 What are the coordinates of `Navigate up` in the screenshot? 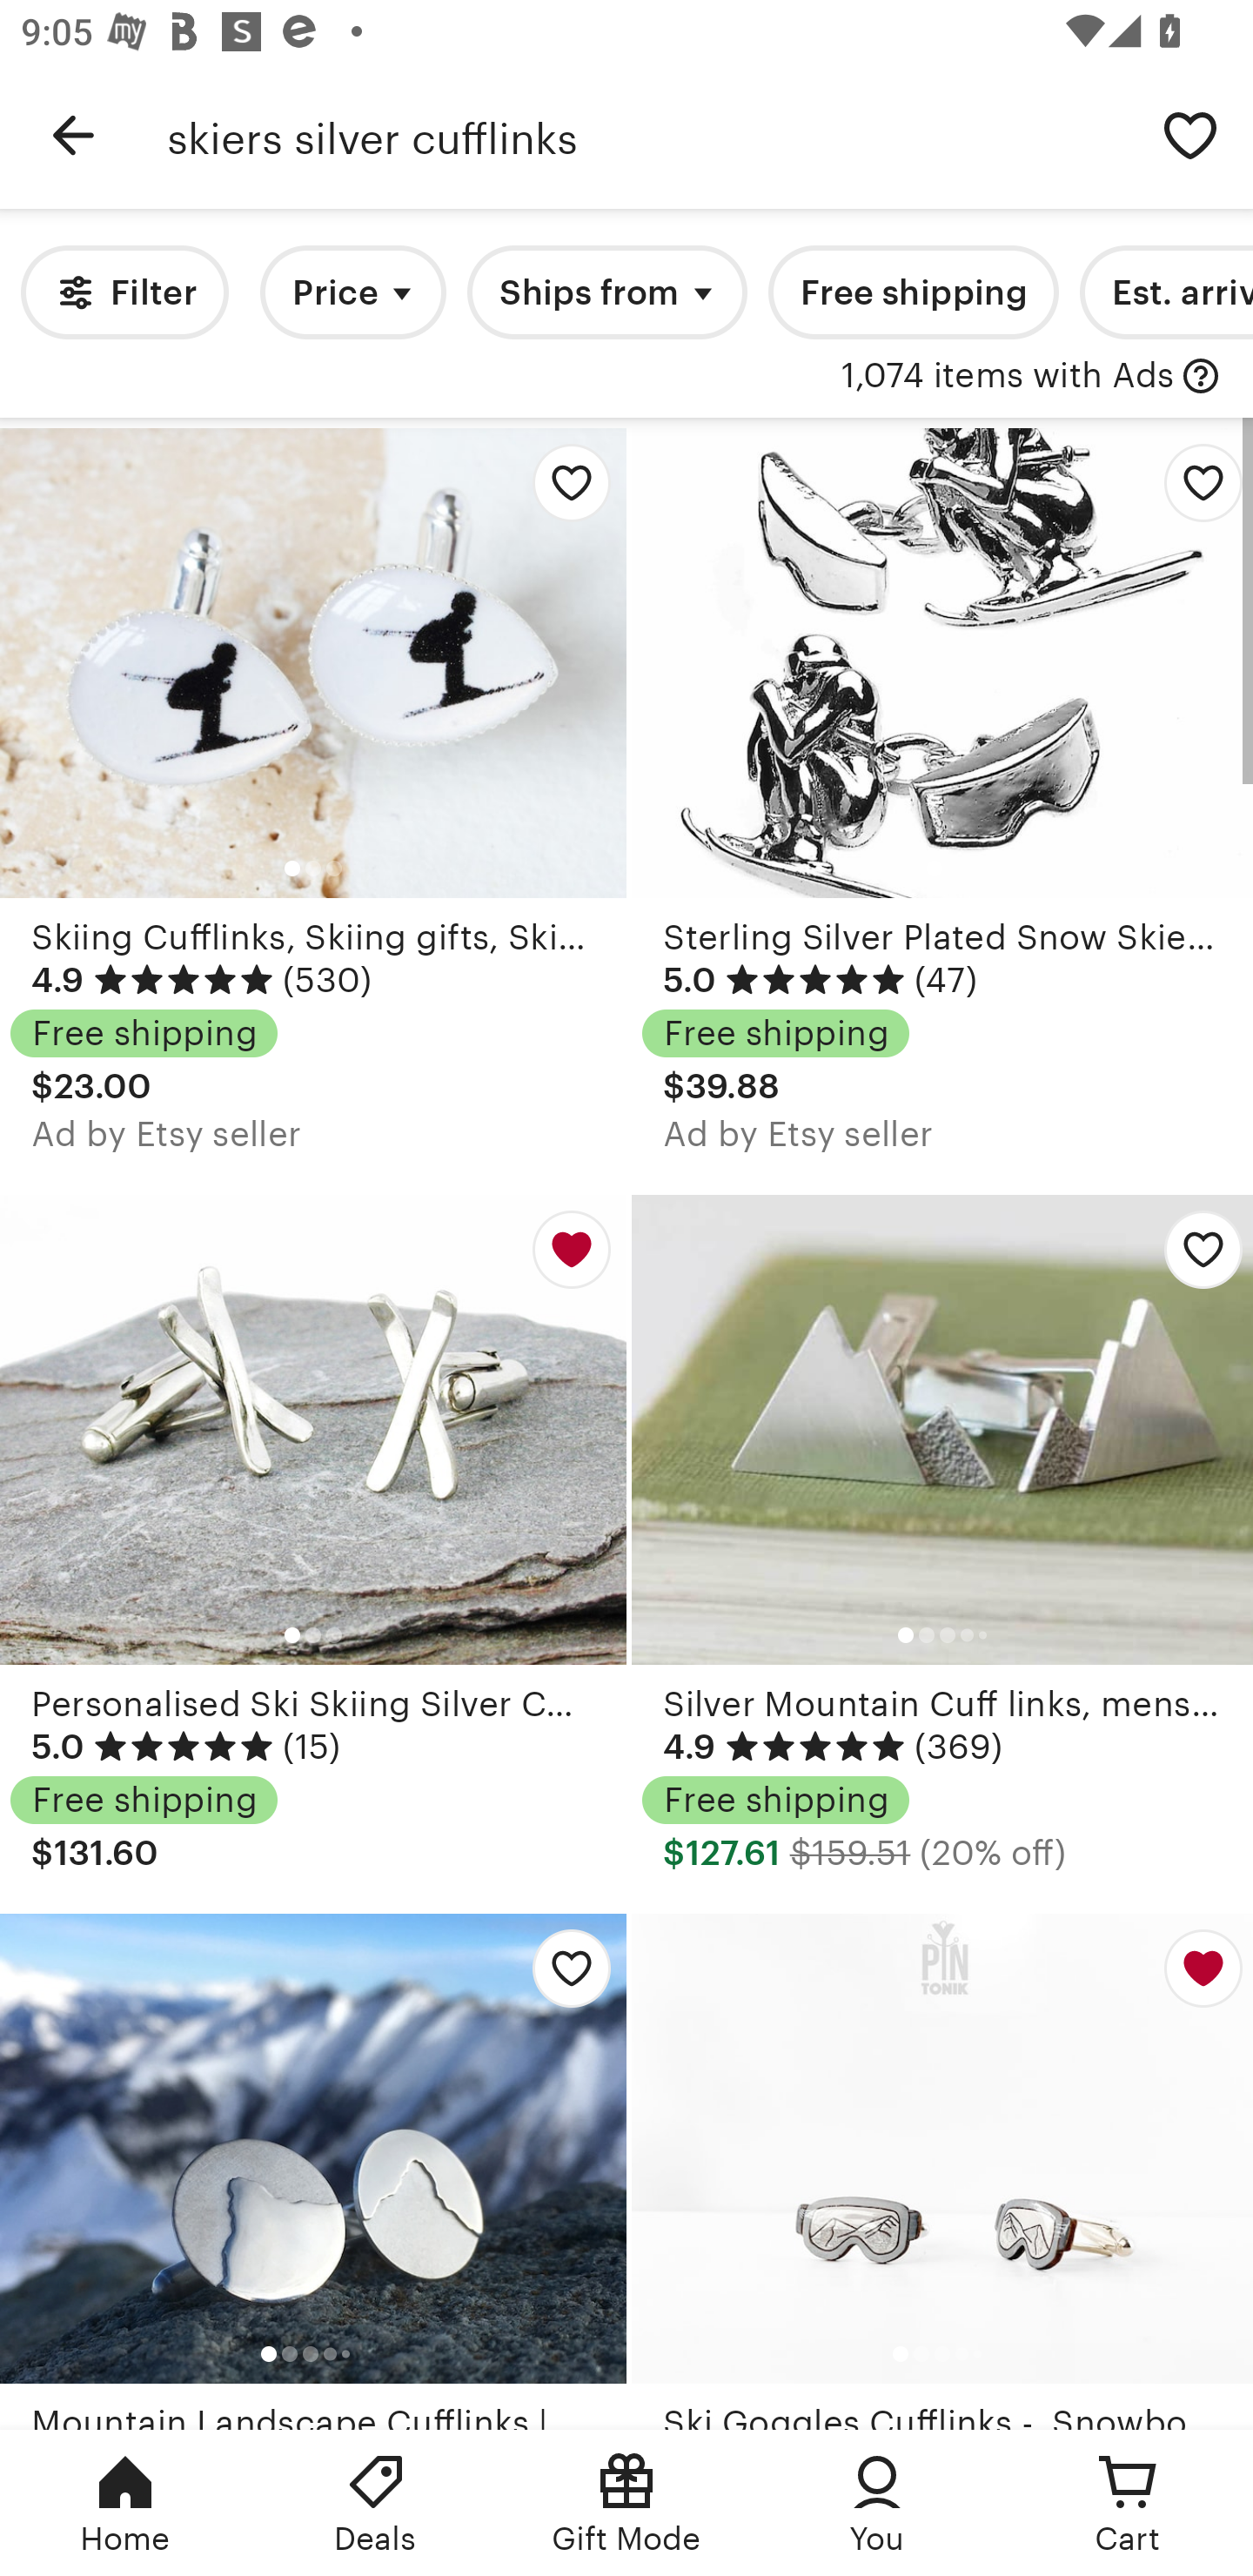 It's located at (73, 135).